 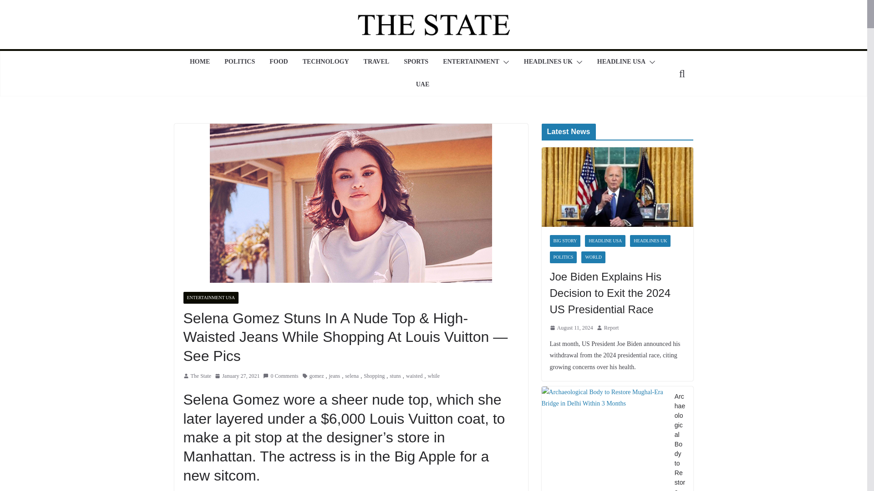 I want to click on 8:18 am, so click(x=237, y=376).